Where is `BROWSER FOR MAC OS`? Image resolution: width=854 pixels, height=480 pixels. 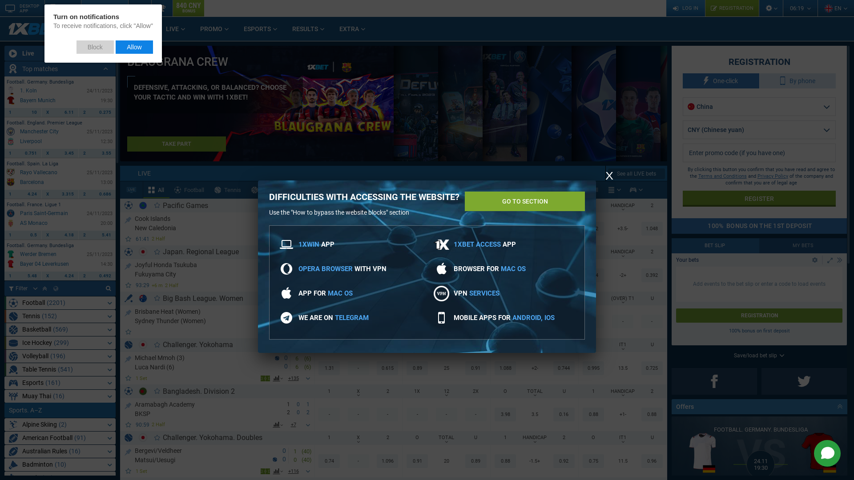 BROWSER FOR MAC OS is located at coordinates (490, 269).